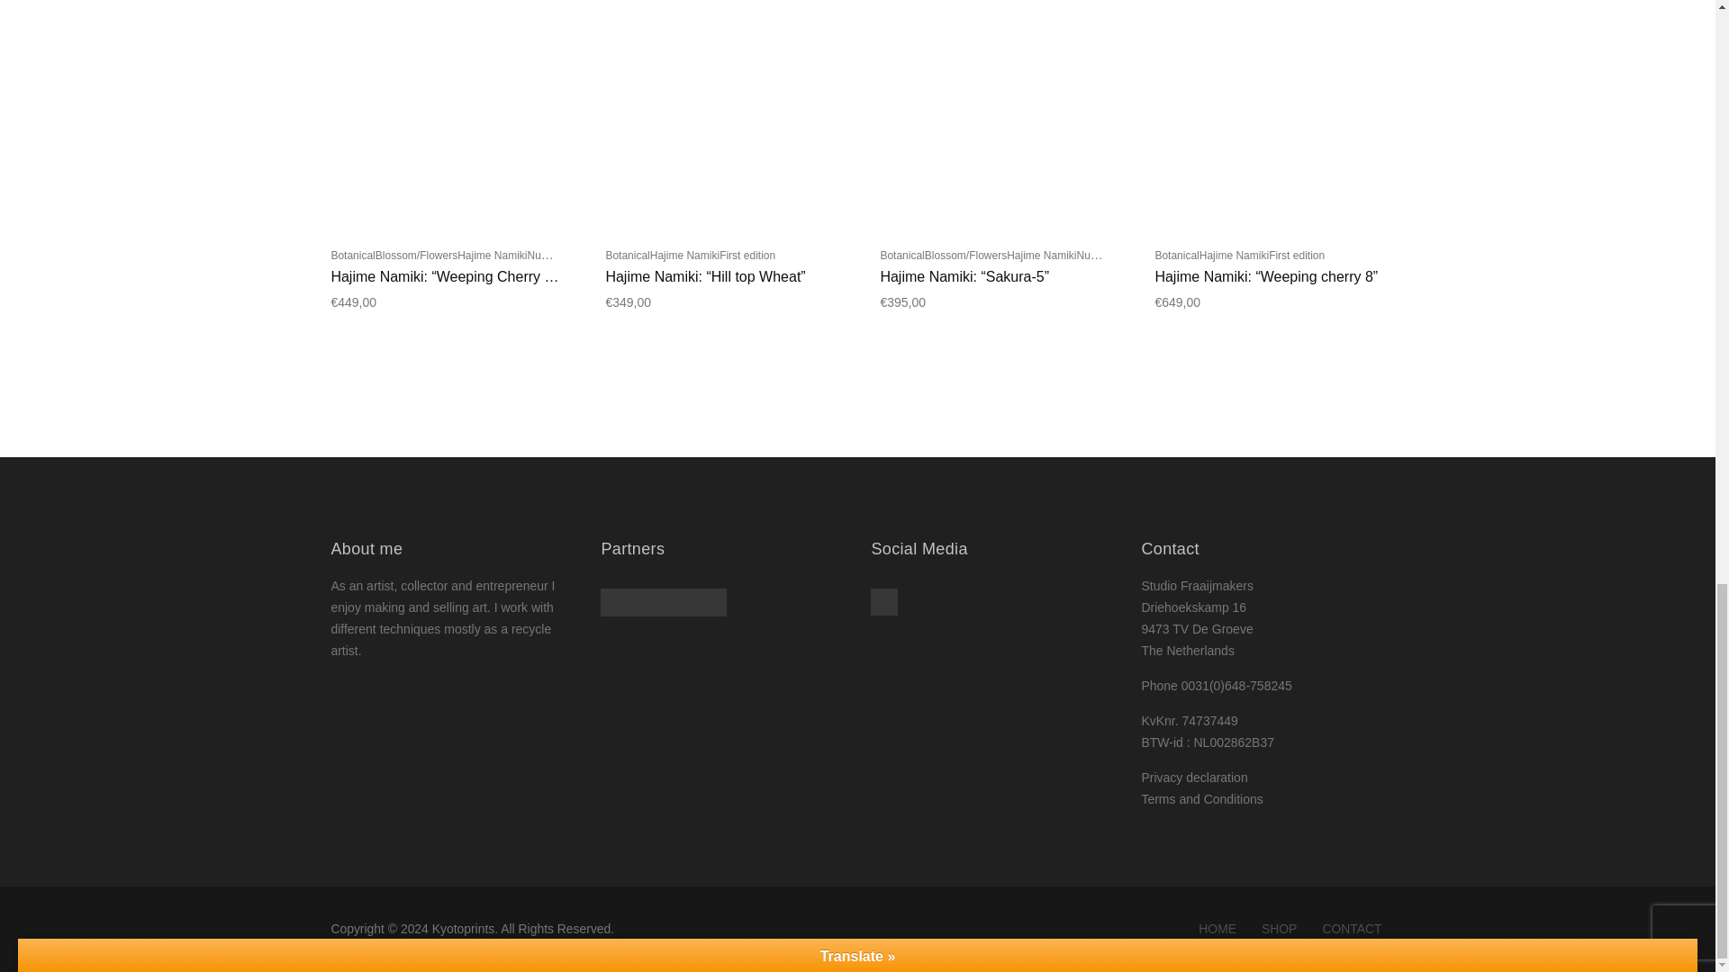  I want to click on Hajime Namiki, so click(684, 255).